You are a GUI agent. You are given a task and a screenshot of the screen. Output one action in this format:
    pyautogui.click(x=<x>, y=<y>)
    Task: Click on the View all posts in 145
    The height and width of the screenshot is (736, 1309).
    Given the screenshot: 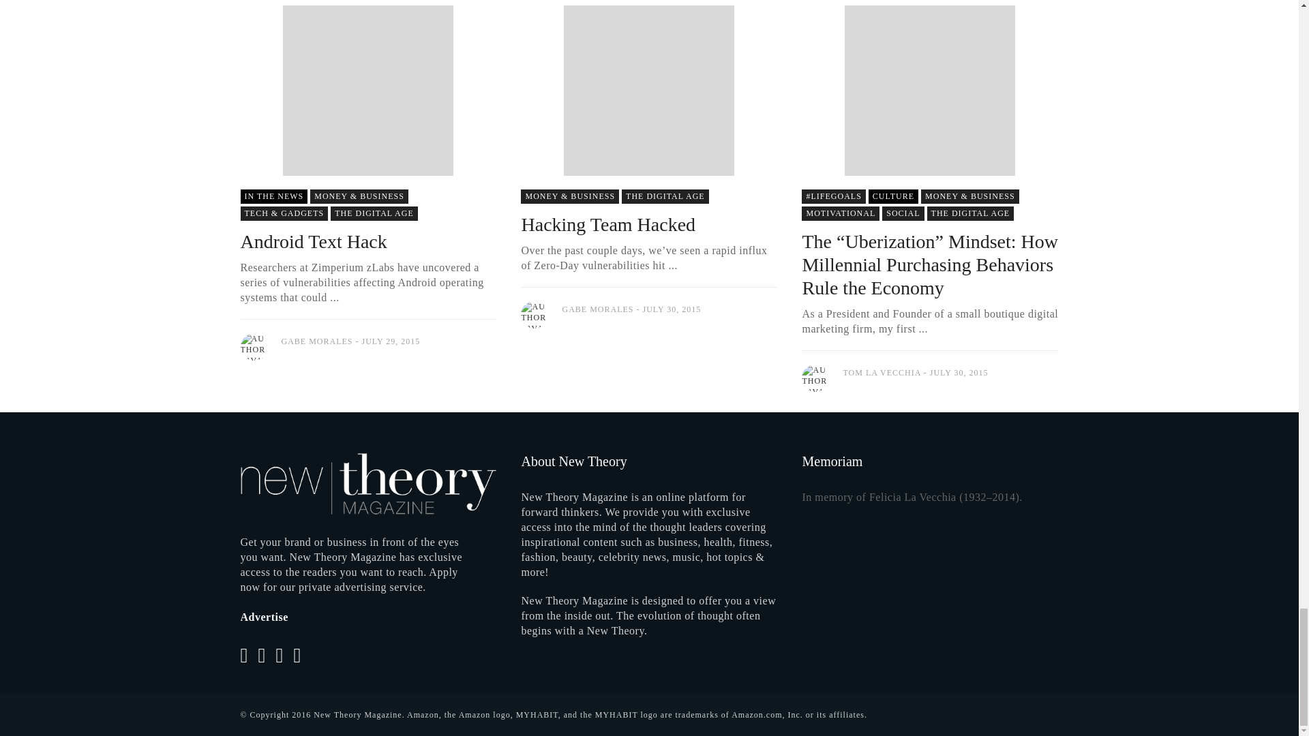 What is the action you would take?
    pyautogui.click(x=903, y=214)
    